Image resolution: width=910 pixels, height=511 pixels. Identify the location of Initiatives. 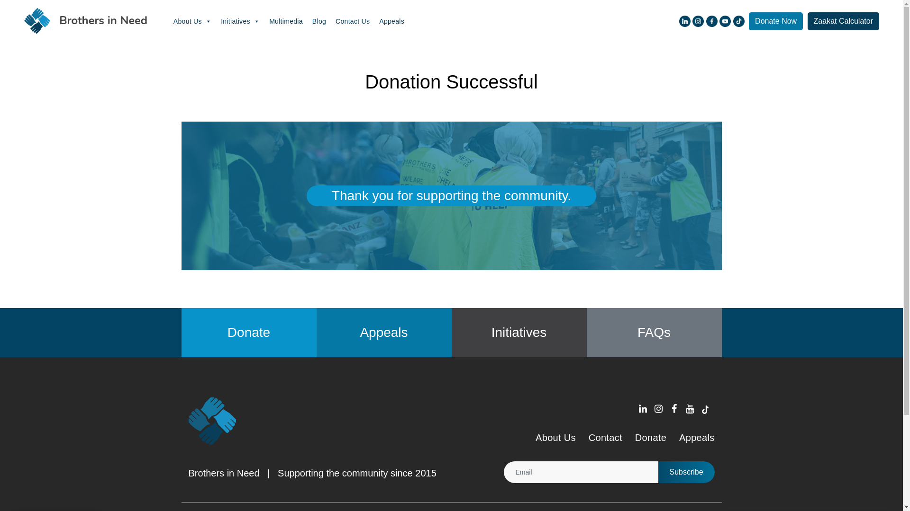
(519, 332).